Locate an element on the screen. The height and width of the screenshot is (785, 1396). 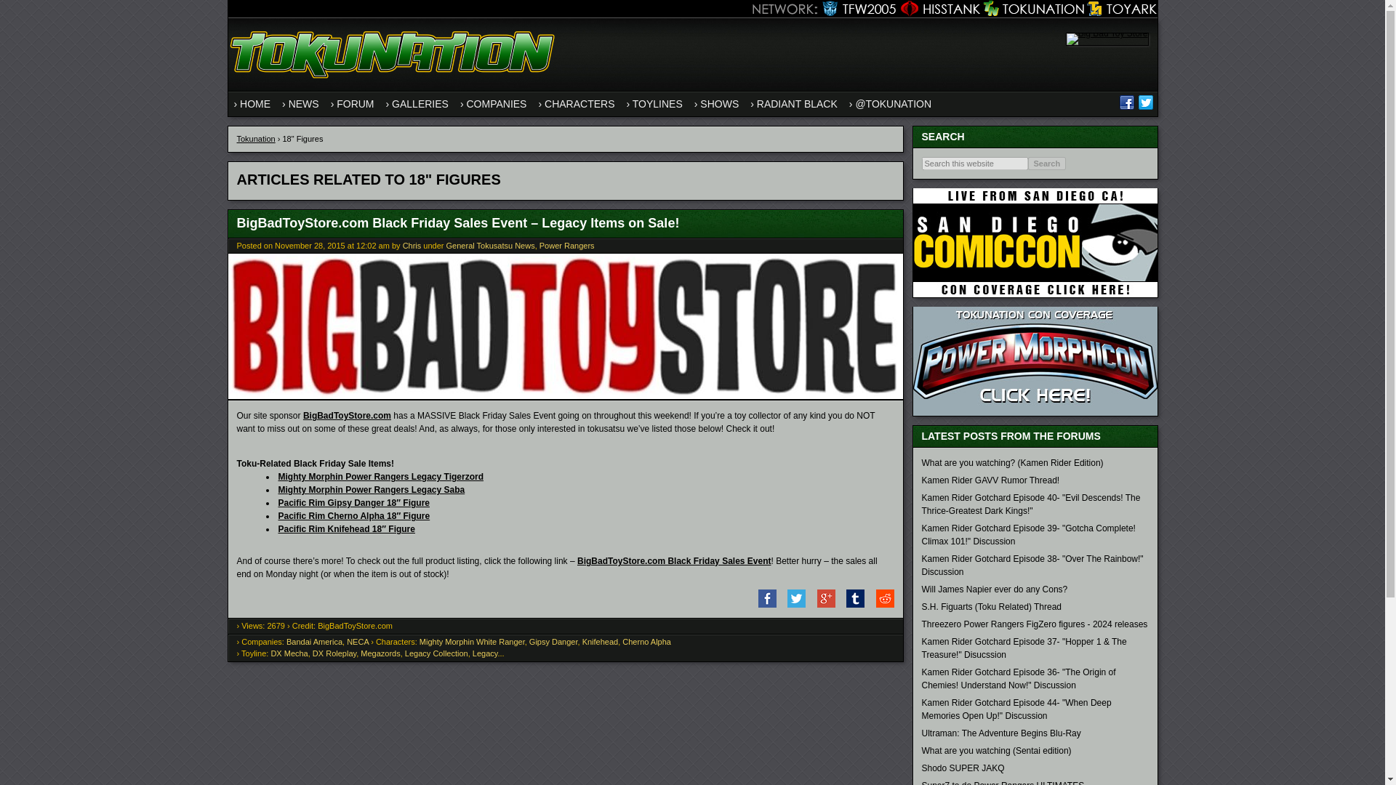
Visit TFW2005.com for Transformers is located at coordinates (855, 9).